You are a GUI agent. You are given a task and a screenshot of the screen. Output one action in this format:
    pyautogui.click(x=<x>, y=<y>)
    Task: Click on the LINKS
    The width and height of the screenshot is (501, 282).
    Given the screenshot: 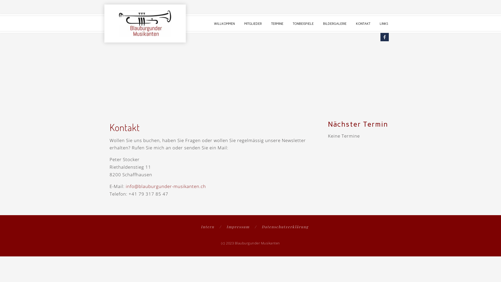 What is the action you would take?
    pyautogui.click(x=384, y=23)
    